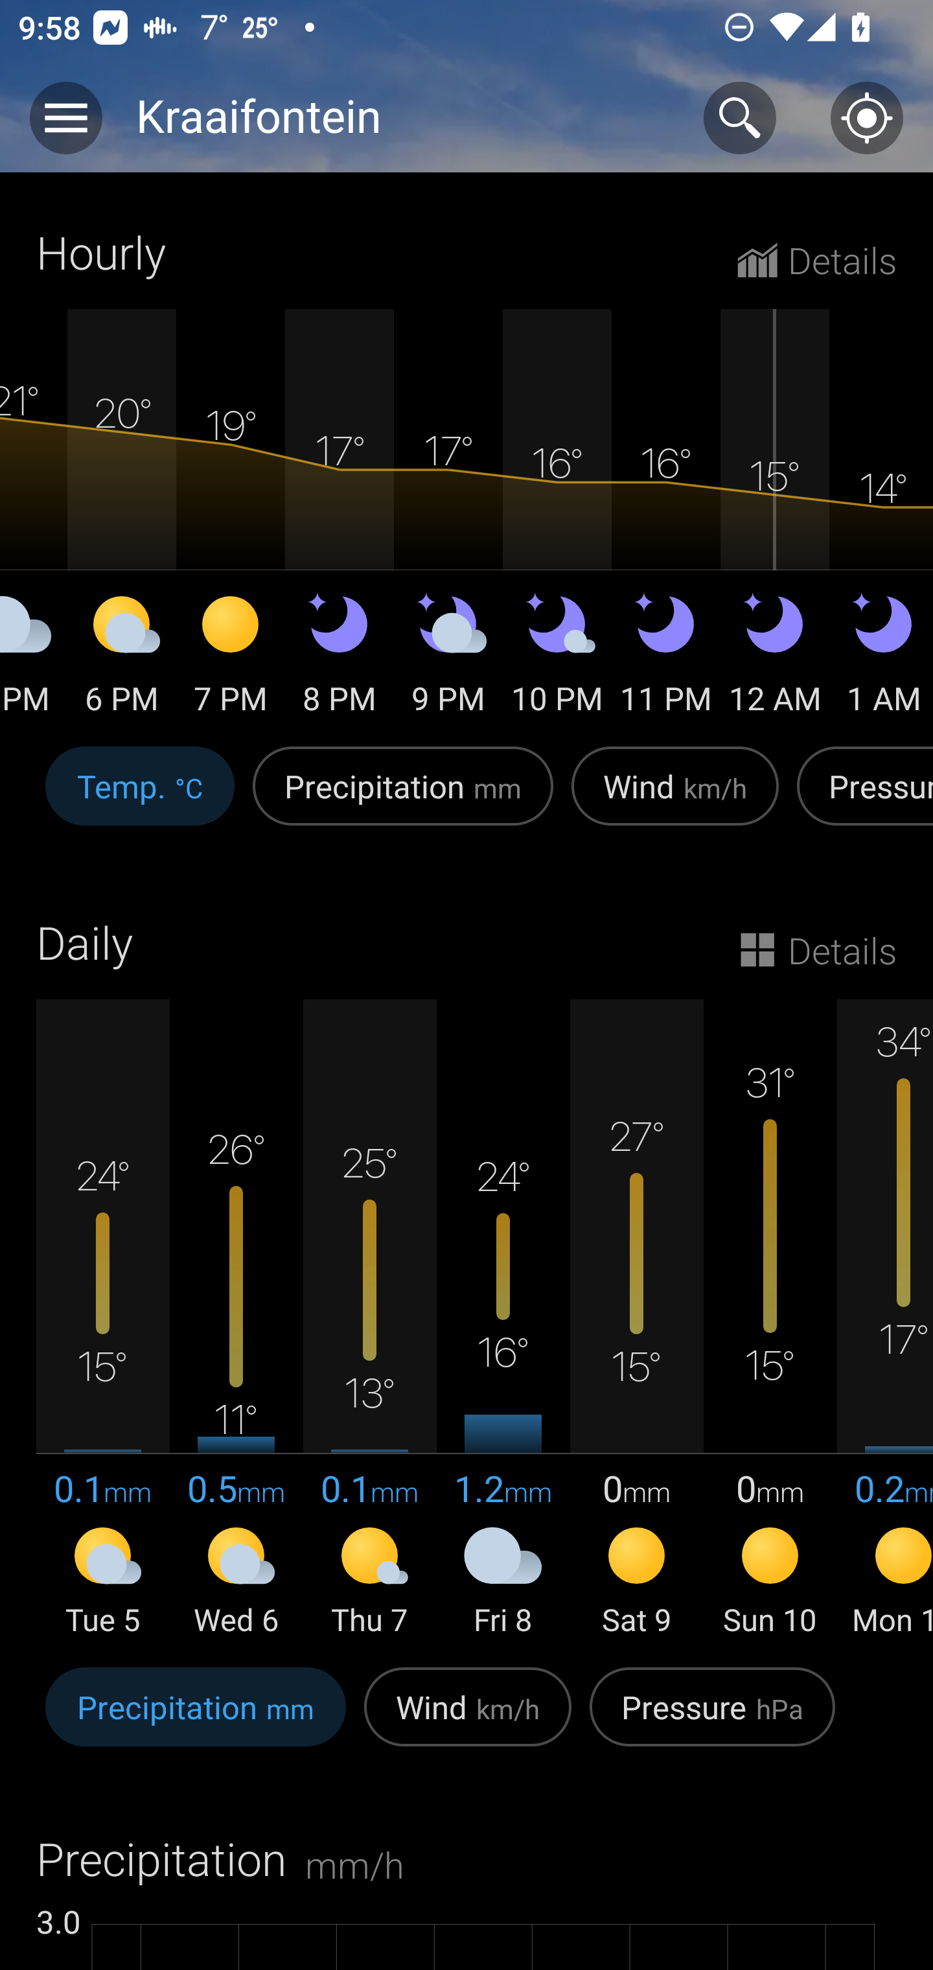 The image size is (933, 1970). I want to click on Precipitation mm, so click(403, 800).